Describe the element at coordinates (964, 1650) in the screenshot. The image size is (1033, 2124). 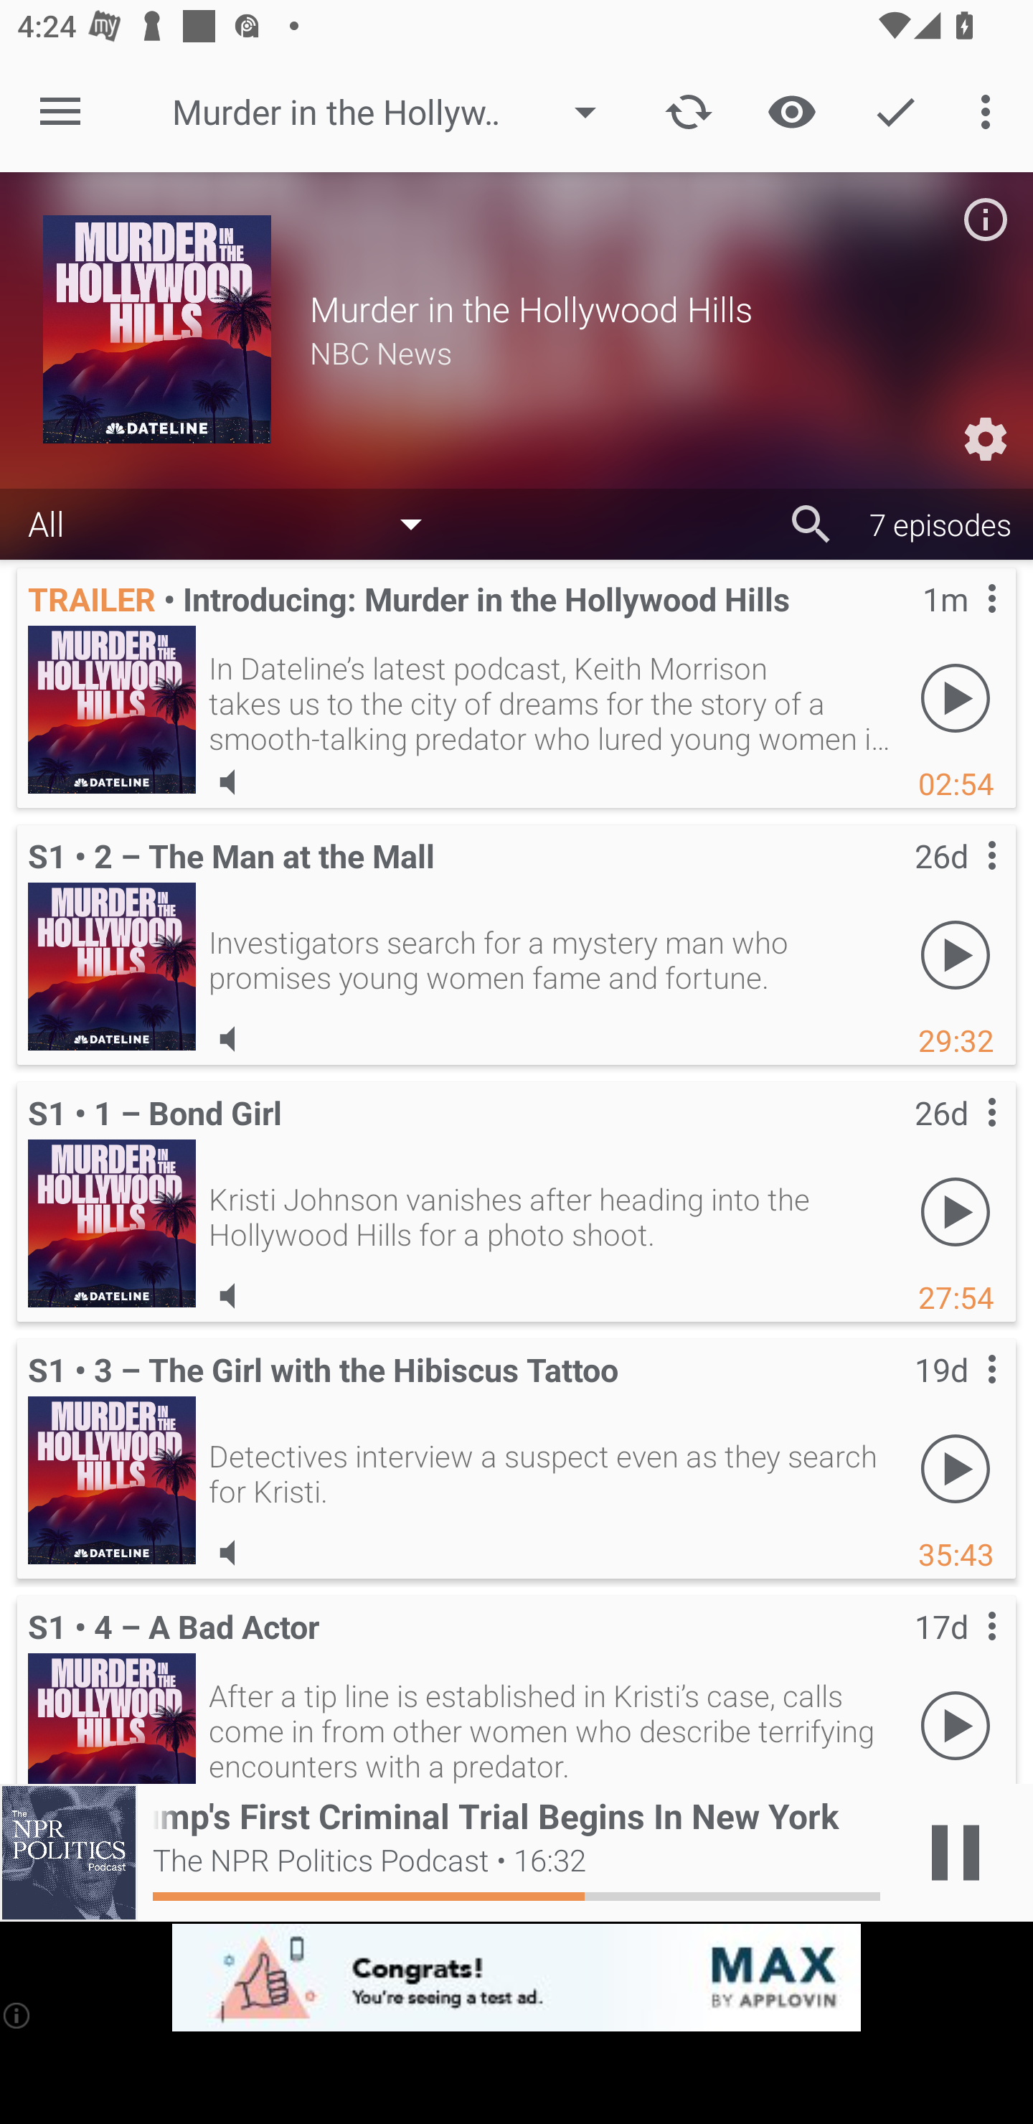
I see `Contextual menu` at that location.